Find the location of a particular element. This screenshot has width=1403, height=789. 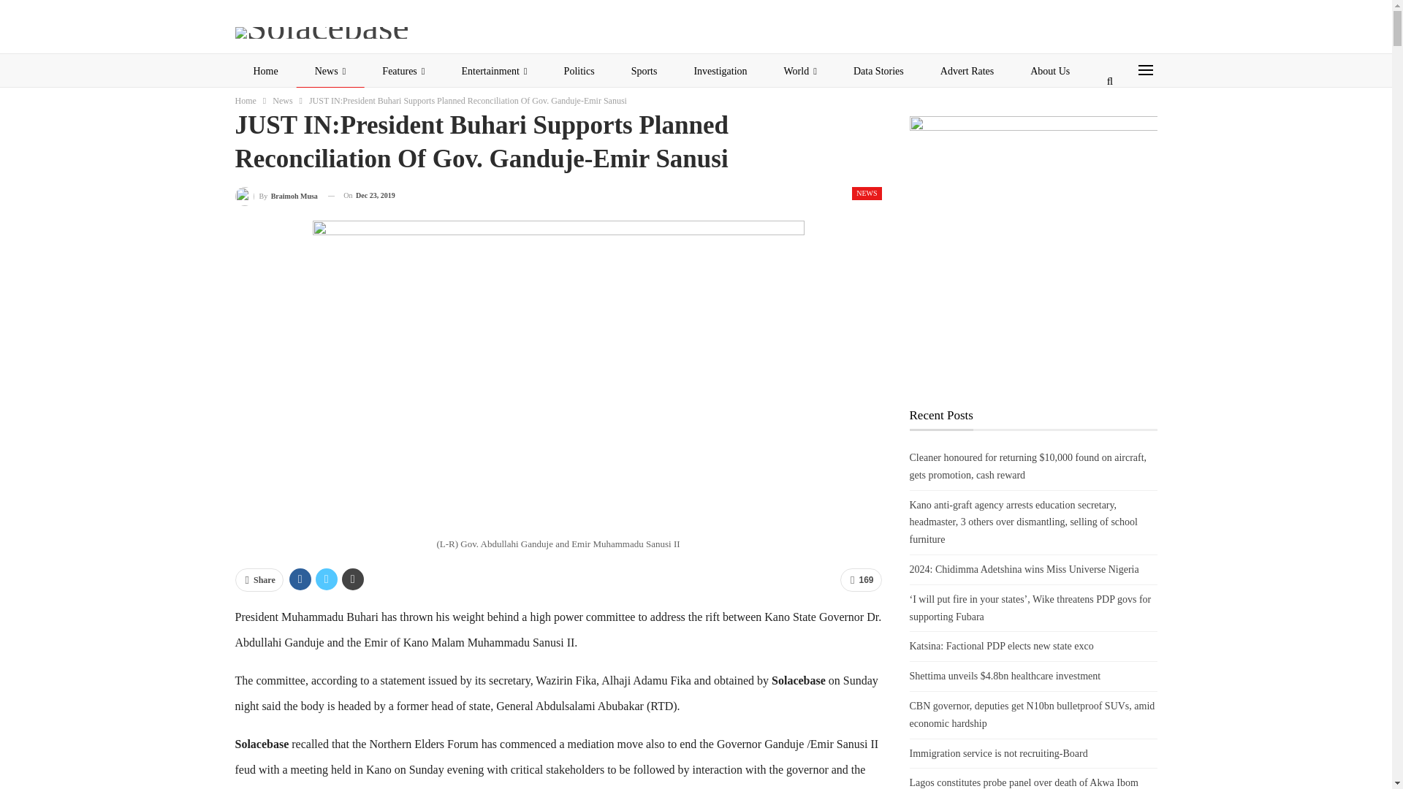

NEWS is located at coordinates (866, 193).